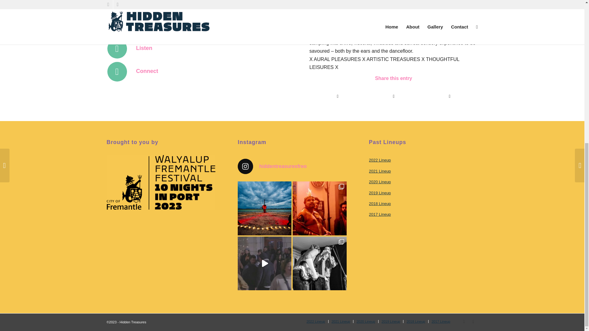 This screenshot has width=589, height=331. What do you see at coordinates (147, 71) in the screenshot?
I see `Connect` at bounding box center [147, 71].